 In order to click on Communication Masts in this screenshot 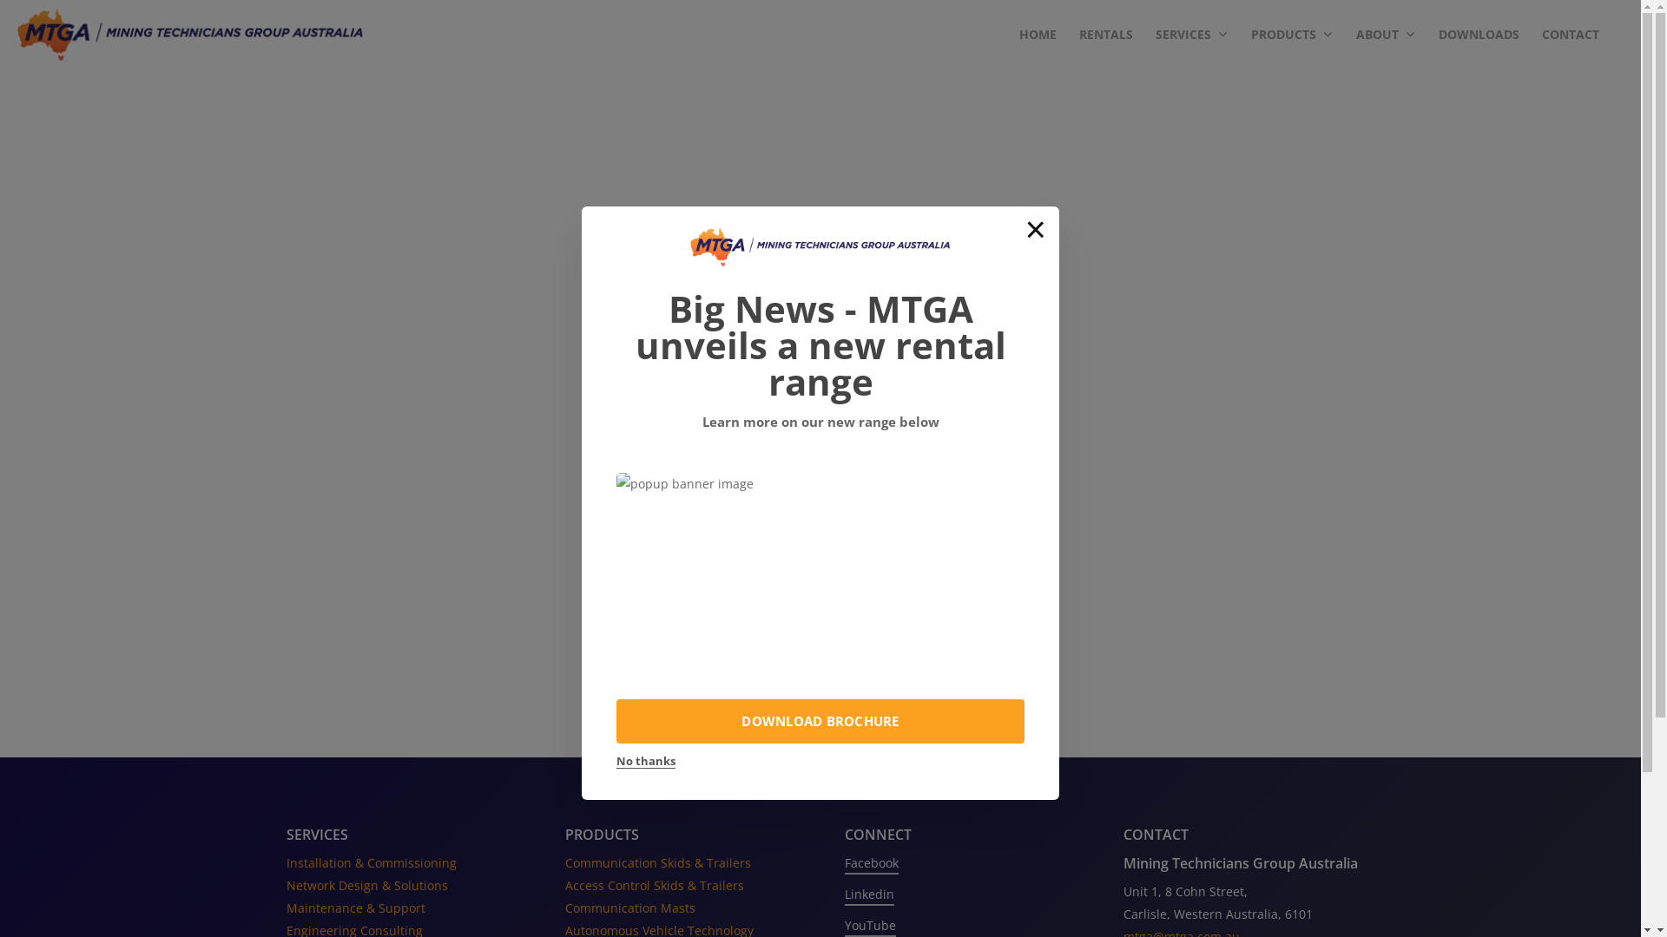, I will do `click(630, 908)`.